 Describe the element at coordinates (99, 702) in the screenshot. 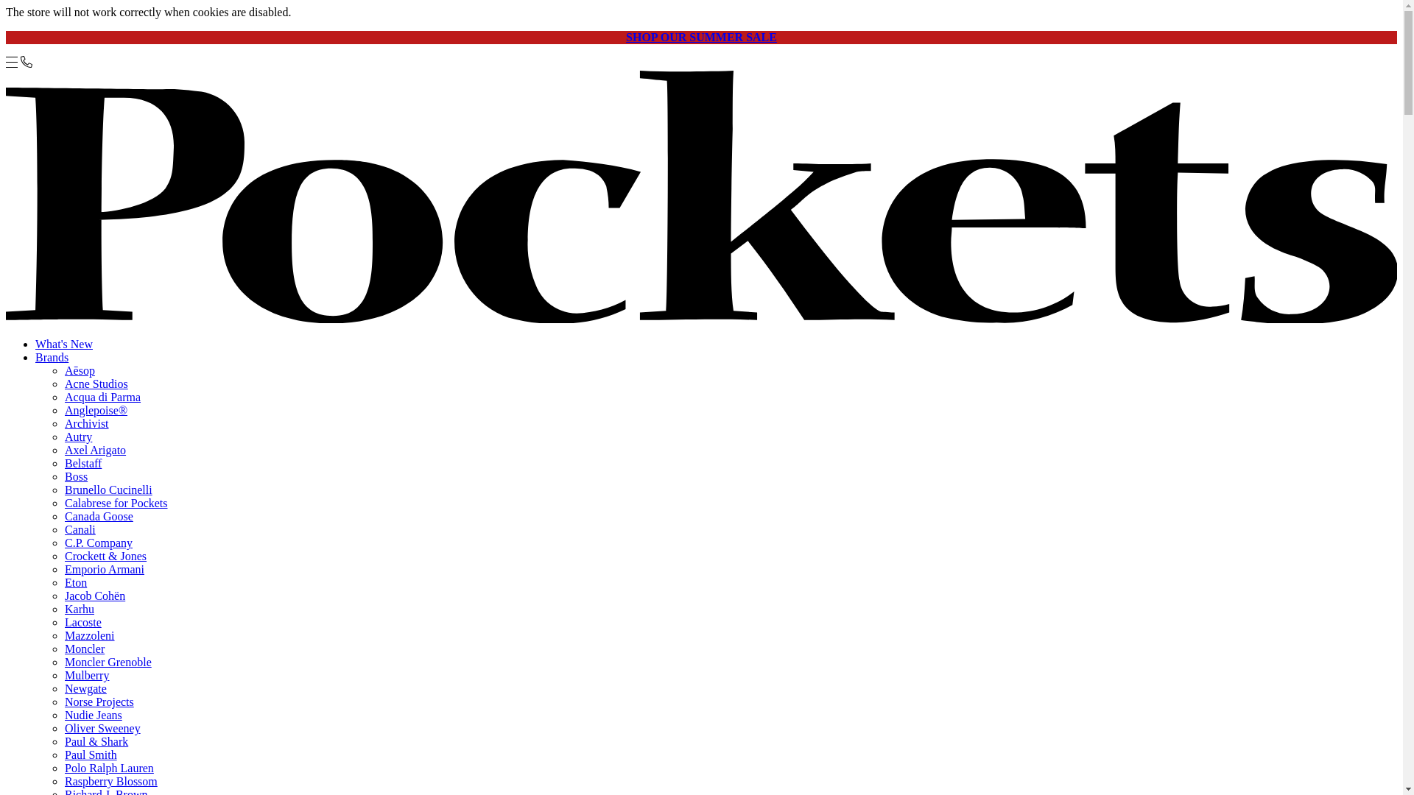

I see `Norse Projects` at that location.